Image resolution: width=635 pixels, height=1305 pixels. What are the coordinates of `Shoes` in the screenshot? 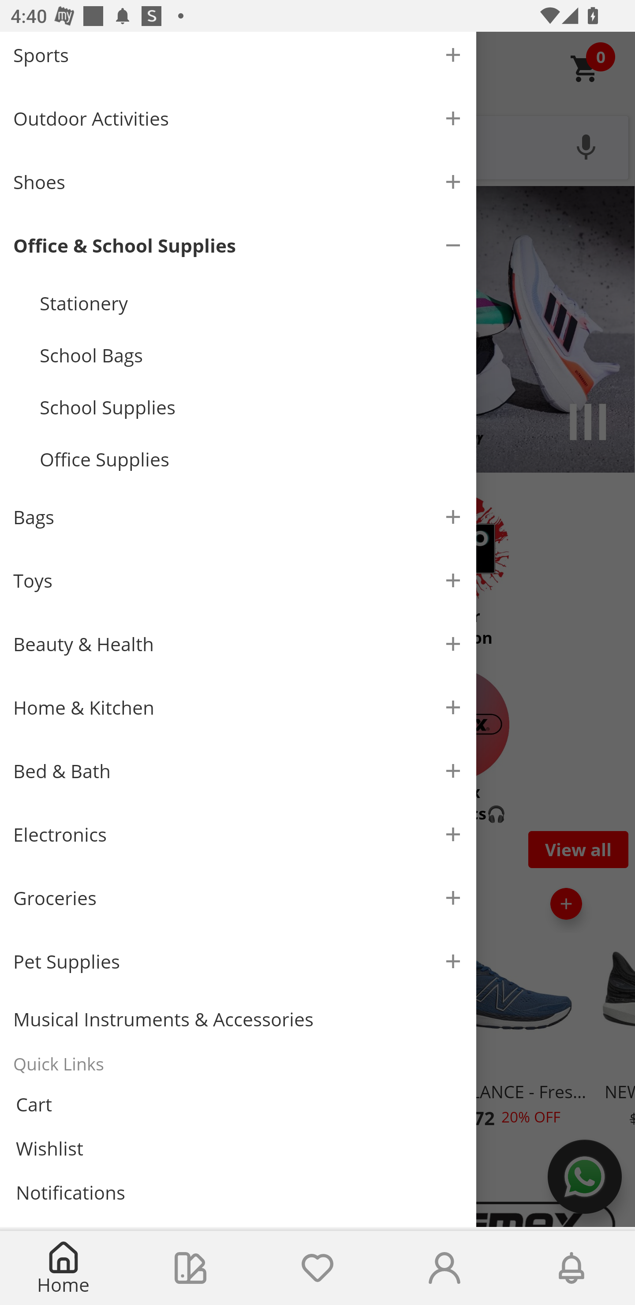 It's located at (238, 182).